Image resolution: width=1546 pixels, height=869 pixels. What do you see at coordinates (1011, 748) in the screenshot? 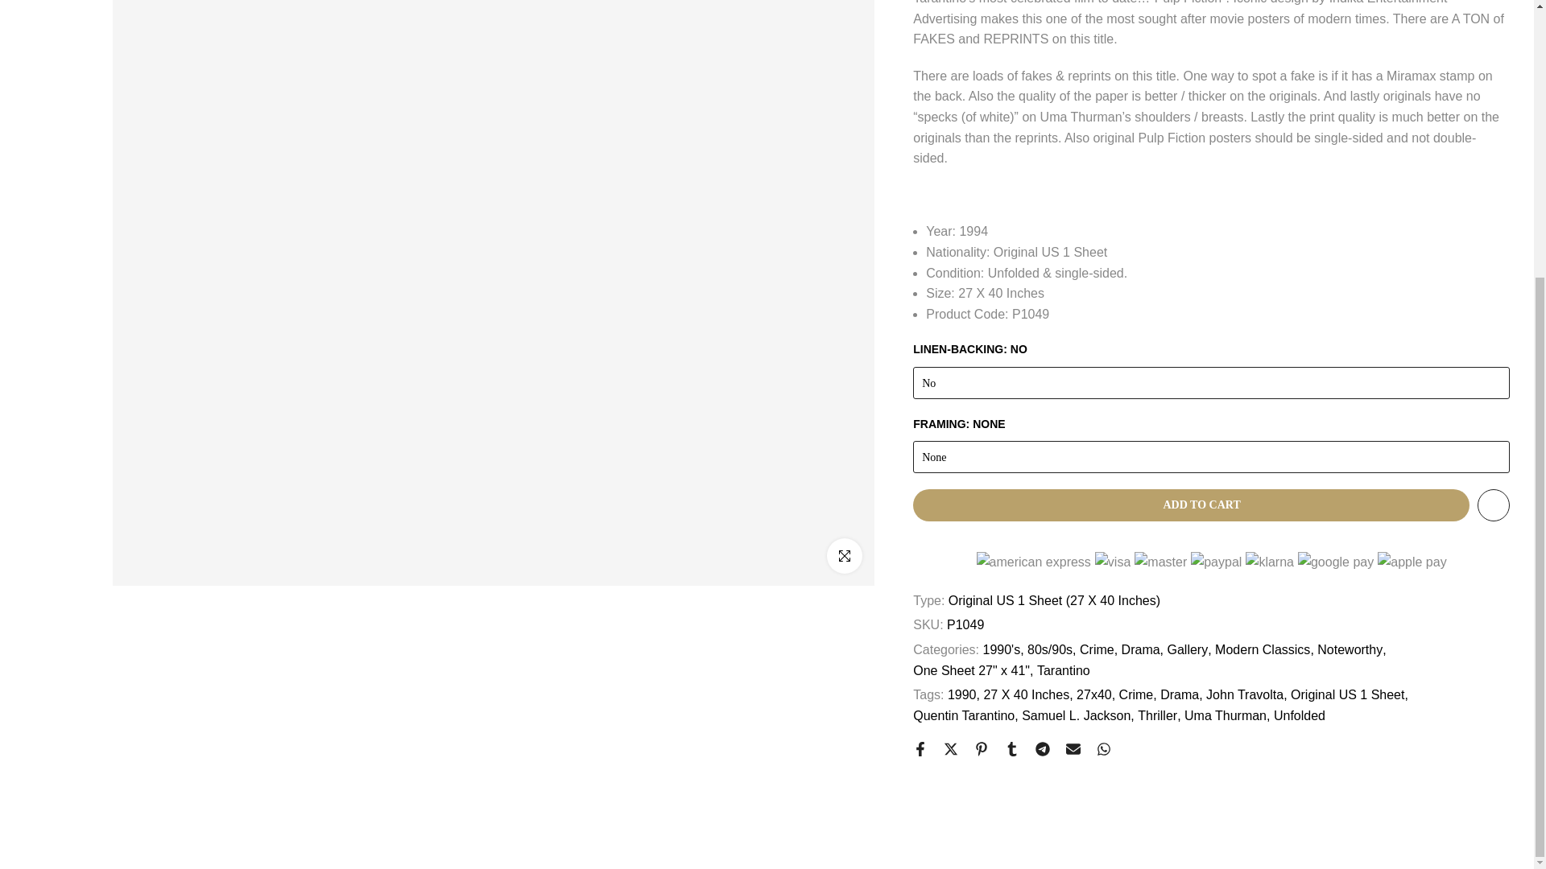
I see `Share on Tumblr` at bounding box center [1011, 748].